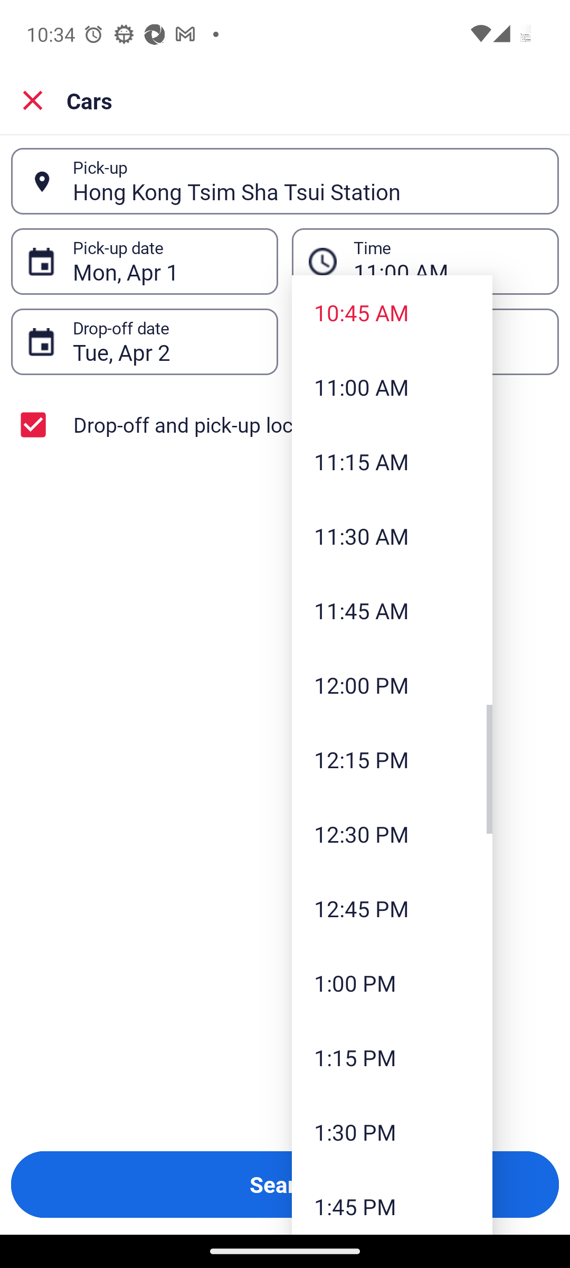 This screenshot has width=570, height=1268. What do you see at coordinates (392, 834) in the screenshot?
I see `12:30 PM` at bounding box center [392, 834].